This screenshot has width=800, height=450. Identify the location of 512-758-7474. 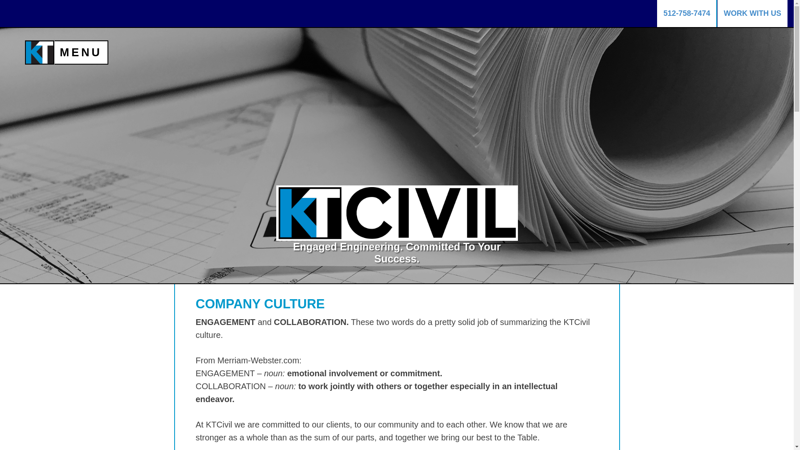
(687, 13).